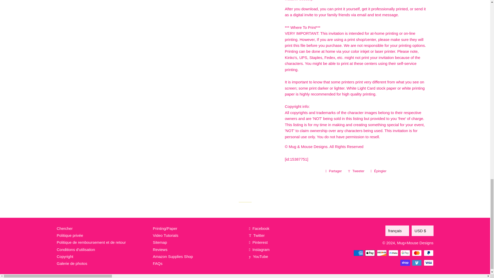  I want to click on Meta Pay, so click(393, 253).